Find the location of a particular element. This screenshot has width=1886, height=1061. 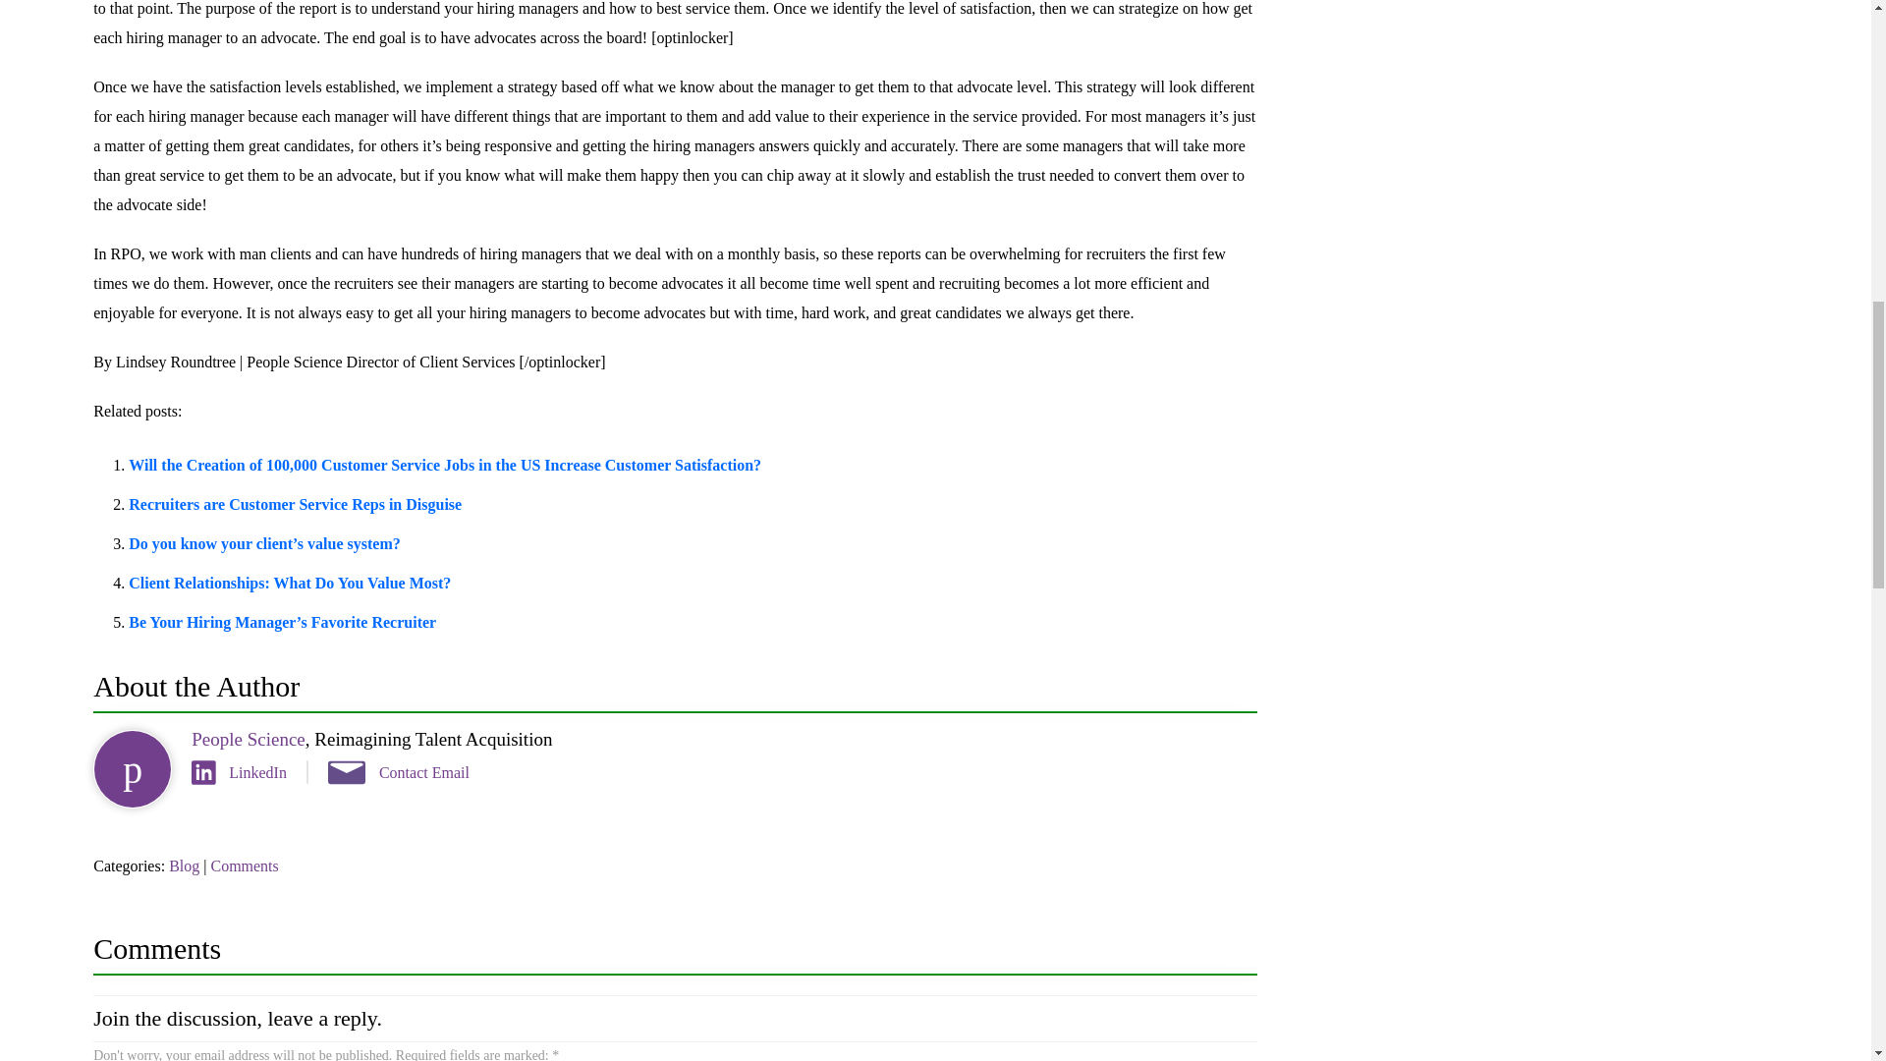

Recruiters are Customer Service Reps in Disguise is located at coordinates (295, 504).